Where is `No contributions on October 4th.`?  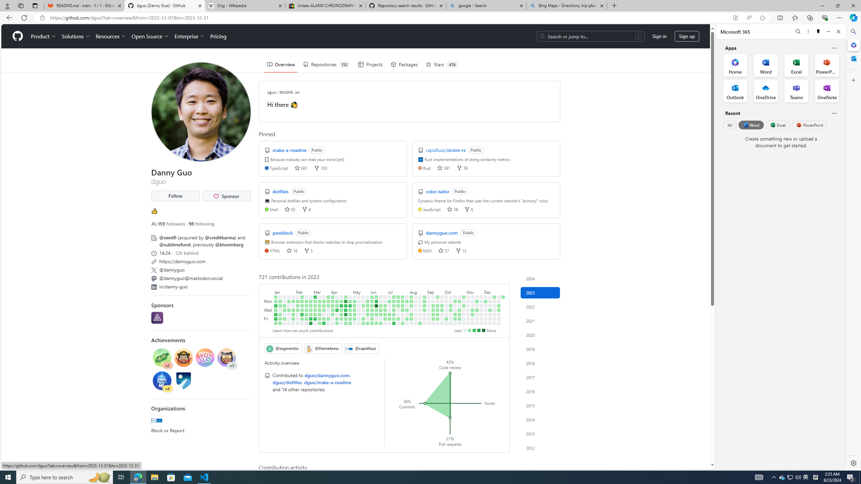 No contributions on October 4th. is located at coordinates (446, 310).